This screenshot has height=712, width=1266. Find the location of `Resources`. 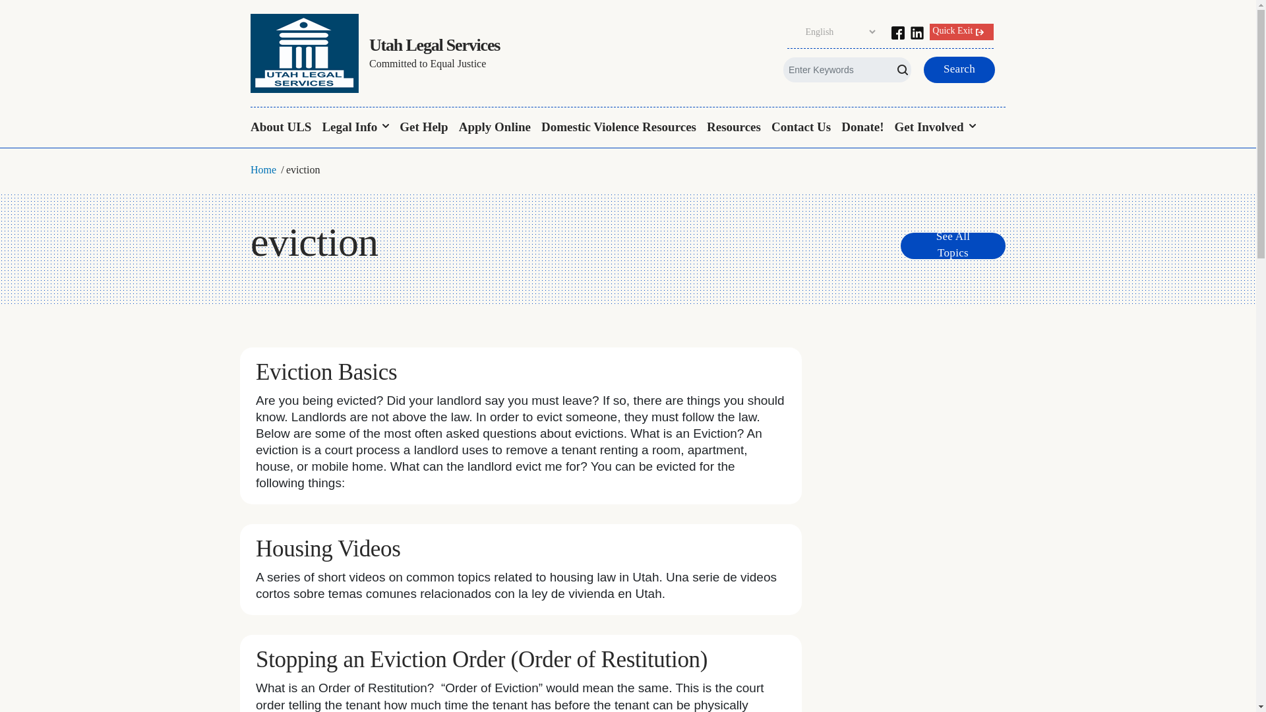

Resources is located at coordinates (733, 128).